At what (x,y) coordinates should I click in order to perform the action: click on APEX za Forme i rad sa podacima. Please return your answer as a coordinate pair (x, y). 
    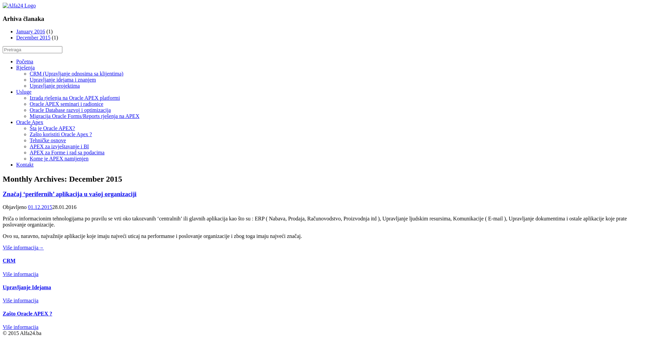
    Looking at the image, I should click on (67, 152).